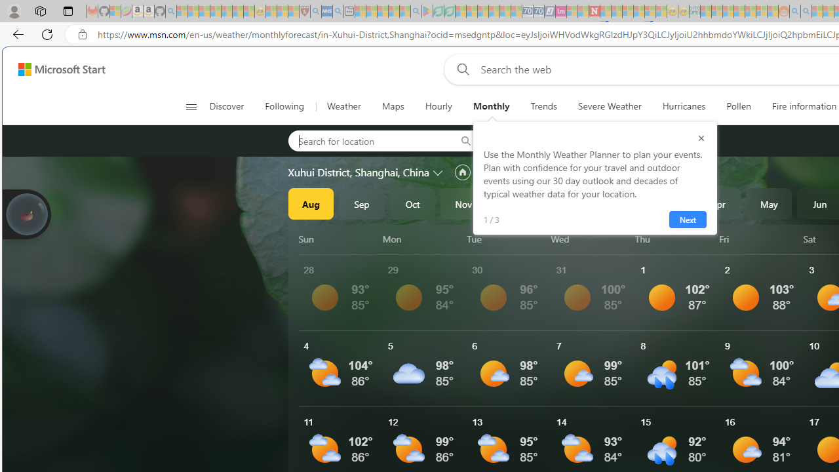 The width and height of the screenshot is (839, 472). I want to click on Dec, so click(515, 203).